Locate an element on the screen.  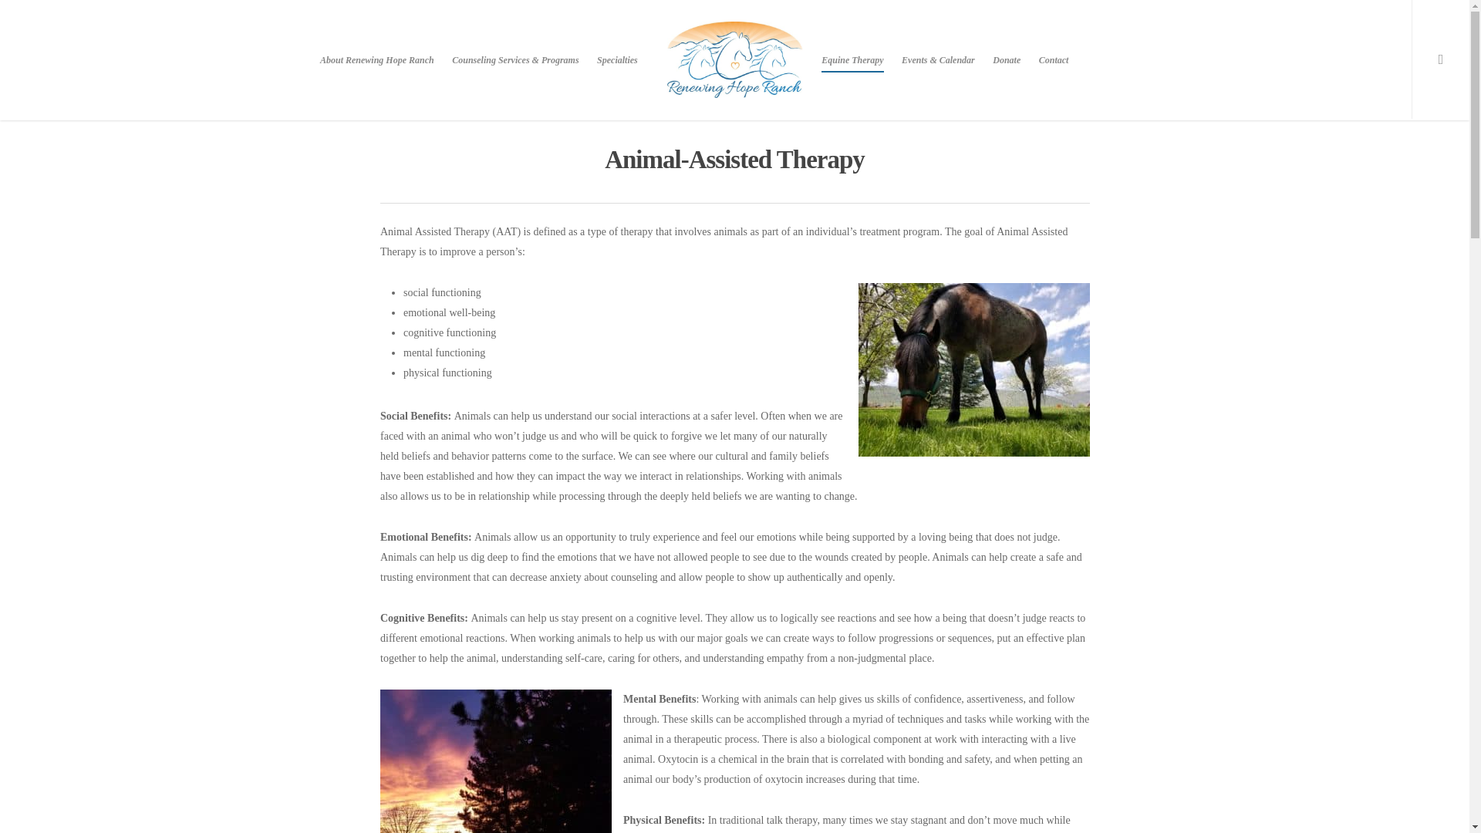
Specialties is located at coordinates (617, 71).